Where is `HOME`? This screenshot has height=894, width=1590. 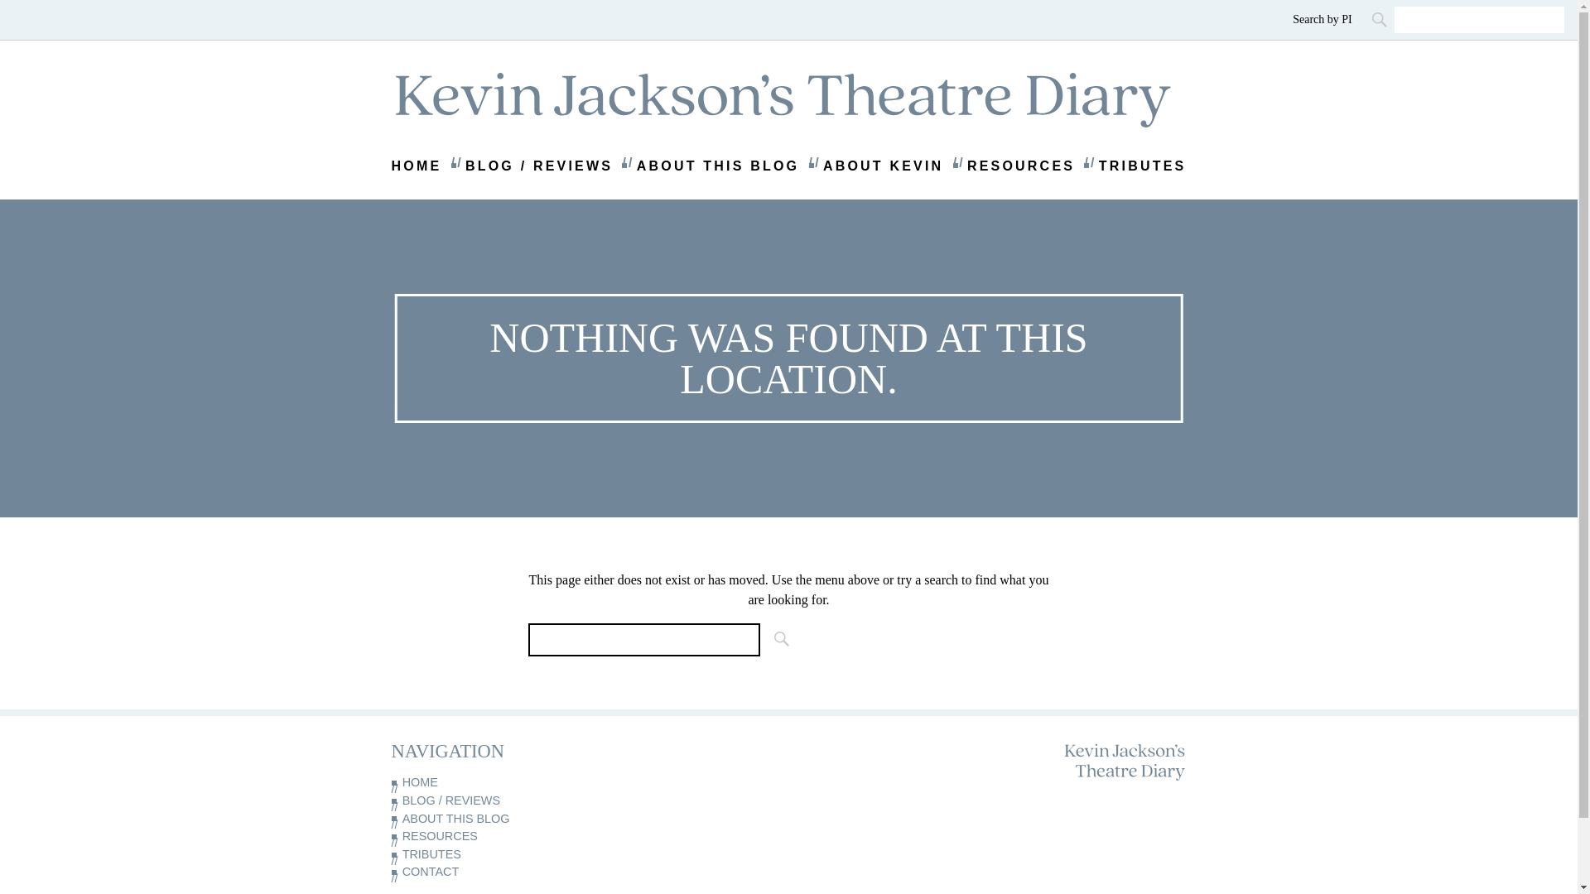 HOME is located at coordinates (480, 783).